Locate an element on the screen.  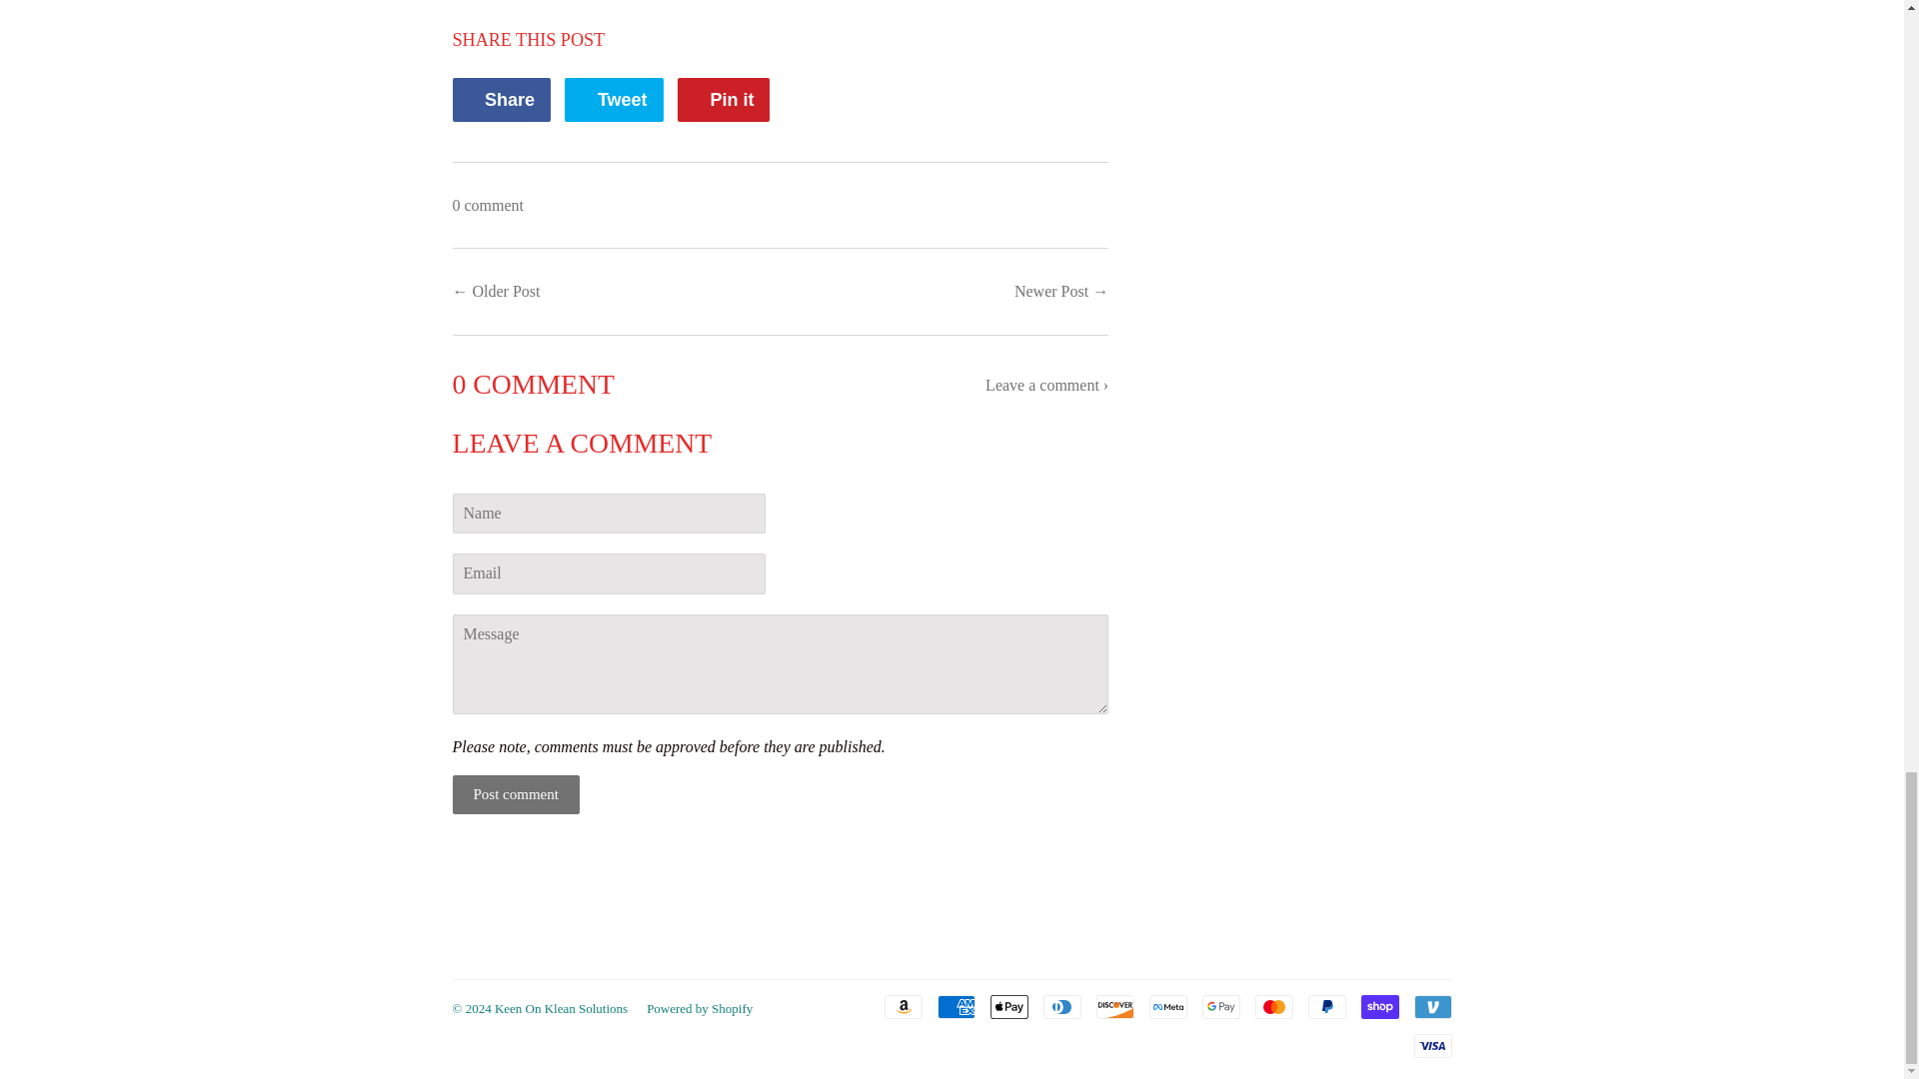
Post comment is located at coordinates (723, 100).